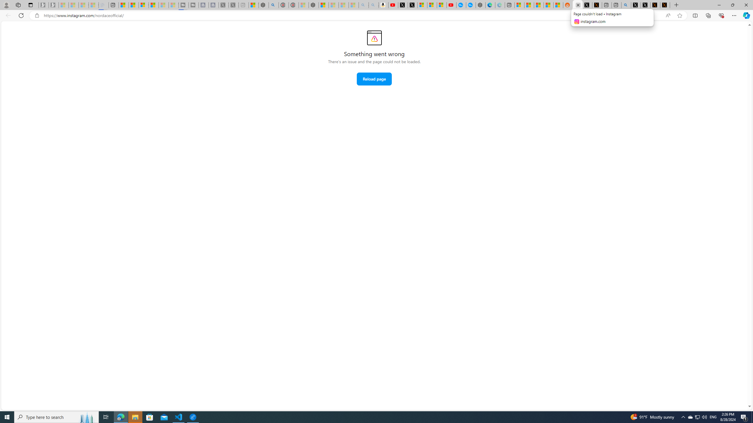 This screenshot has height=423, width=753. What do you see at coordinates (471, 5) in the screenshot?
I see `The most popular Google 'how to' searches` at bounding box center [471, 5].